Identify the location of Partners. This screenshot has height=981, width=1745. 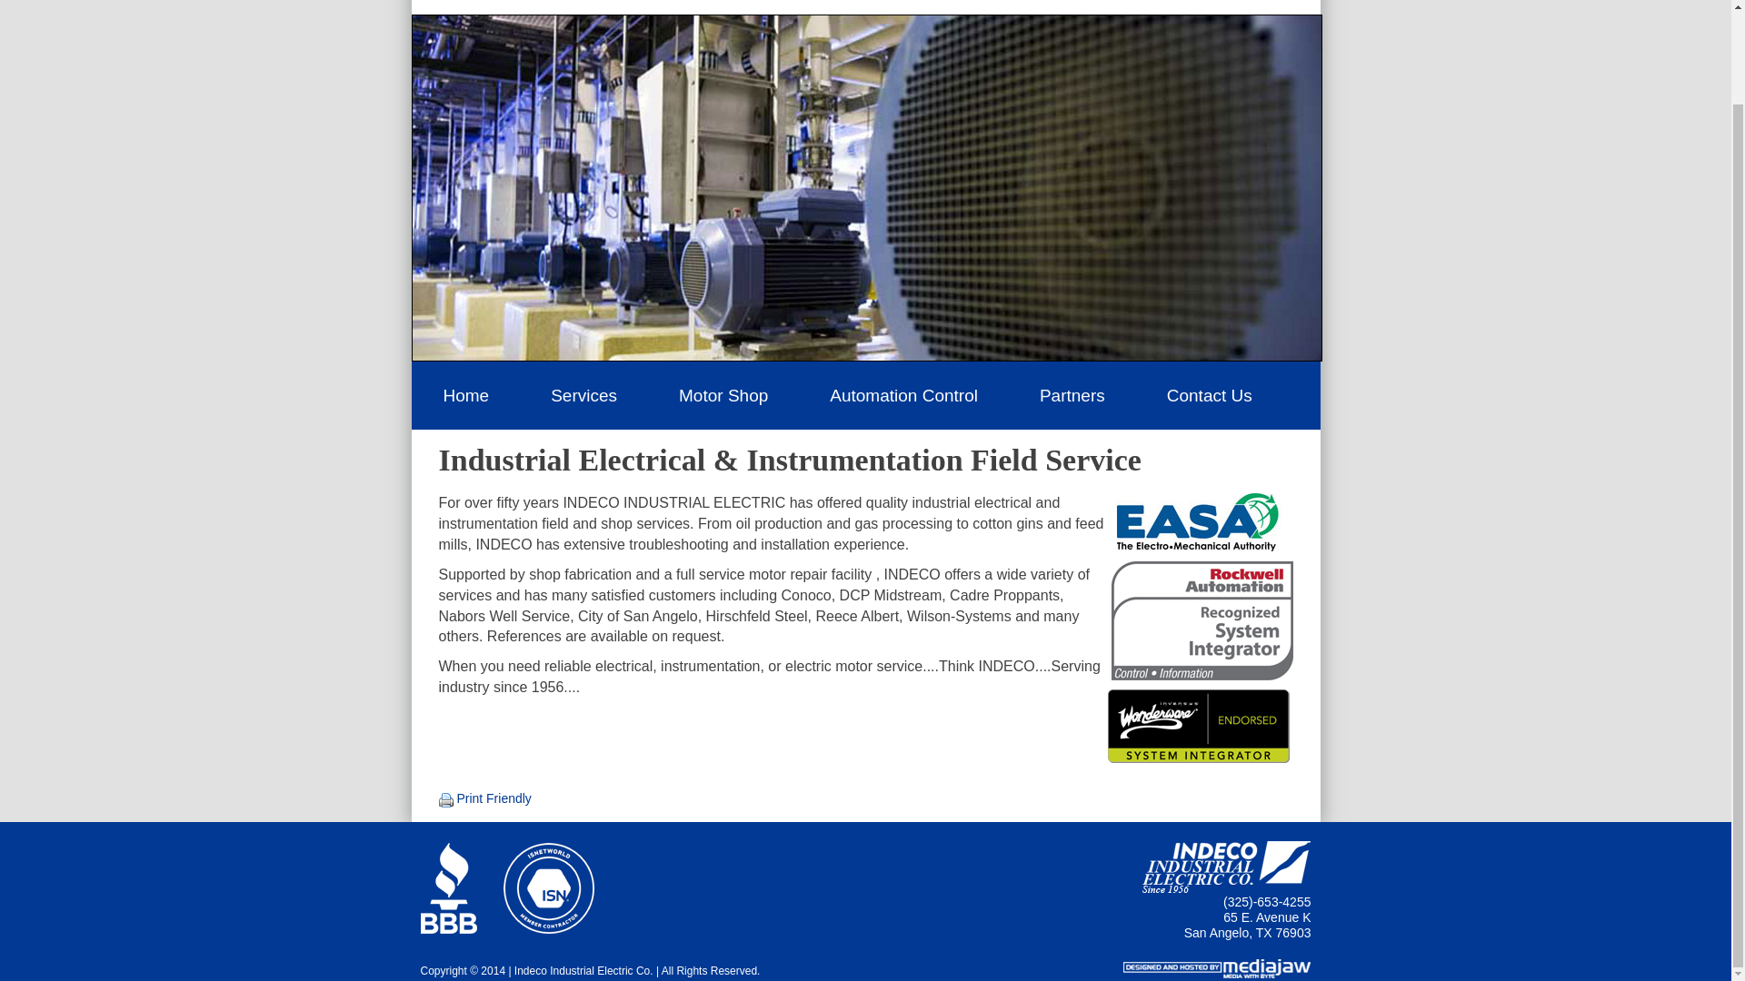
(1072, 394).